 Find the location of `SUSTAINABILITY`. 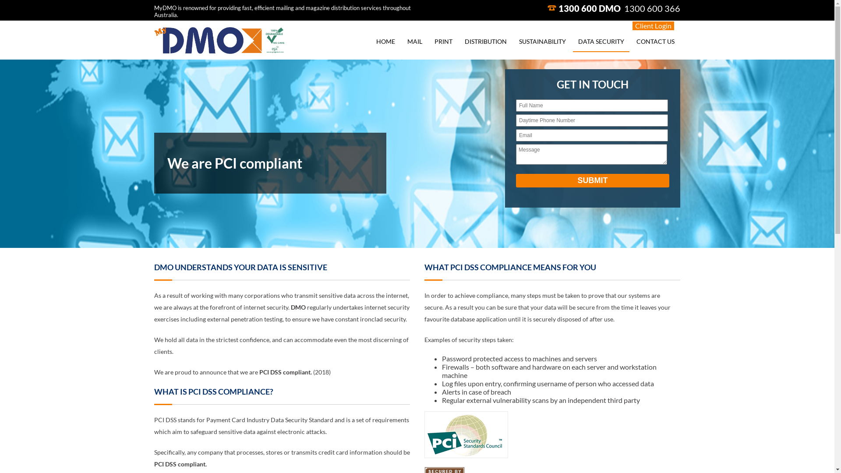

SUSTAINABILITY is located at coordinates (542, 42).